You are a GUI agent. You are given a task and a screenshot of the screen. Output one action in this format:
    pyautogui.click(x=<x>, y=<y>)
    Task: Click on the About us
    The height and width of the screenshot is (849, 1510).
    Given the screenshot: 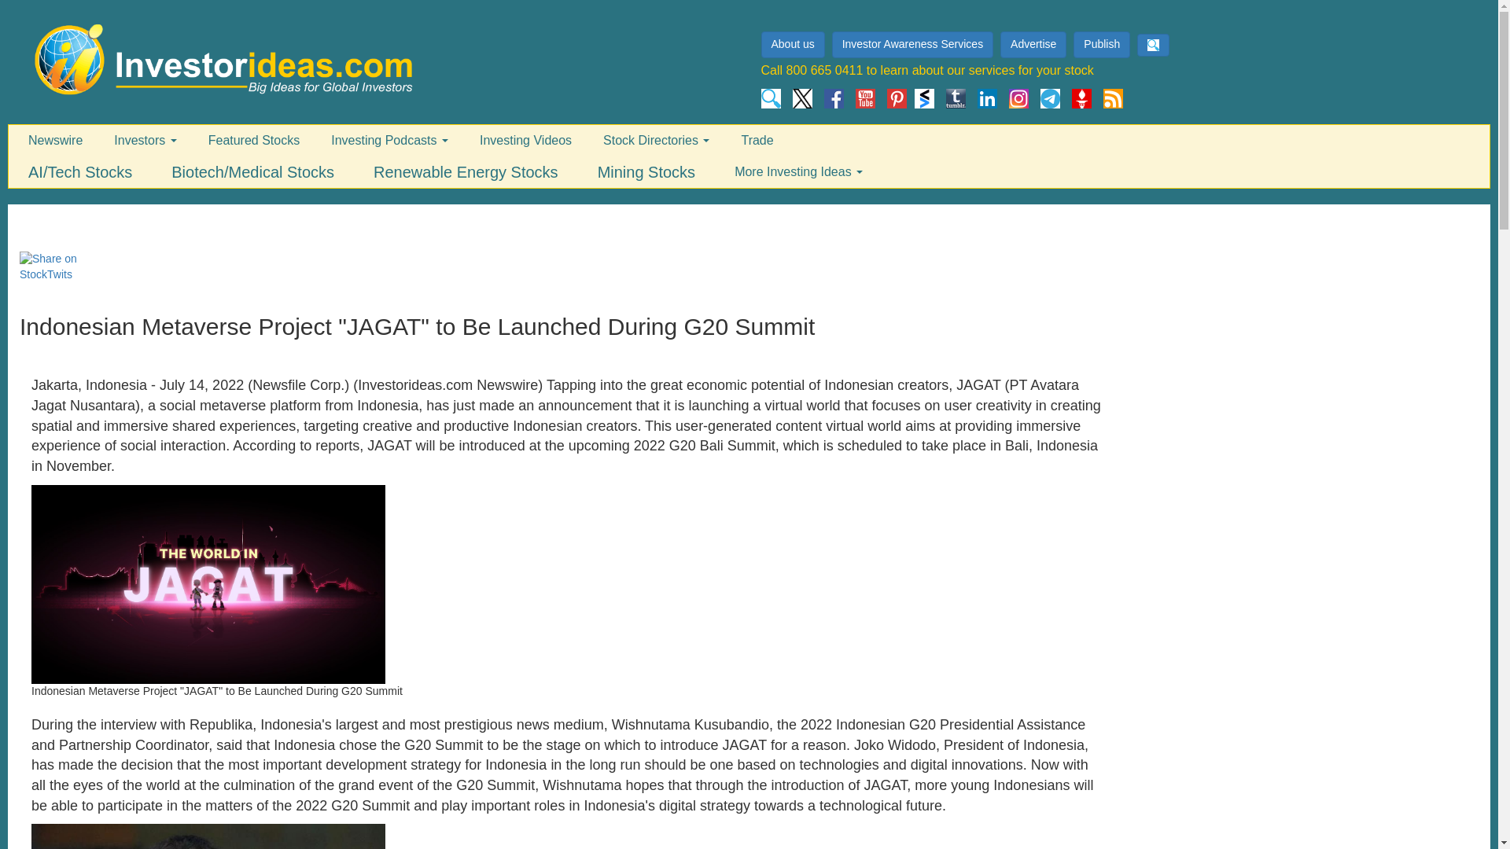 What is the action you would take?
    pyautogui.click(x=794, y=45)
    